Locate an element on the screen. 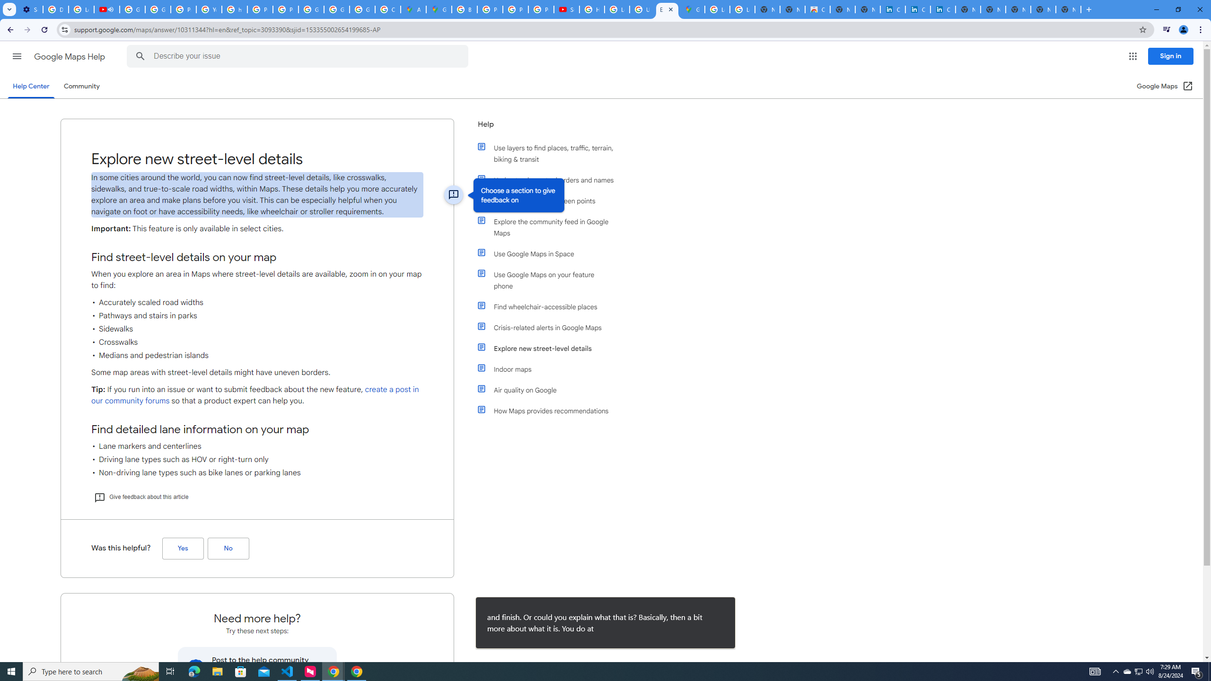 Image resolution: width=1211 pixels, height=681 pixels. Lane markers and centerlines is located at coordinates (257, 446).